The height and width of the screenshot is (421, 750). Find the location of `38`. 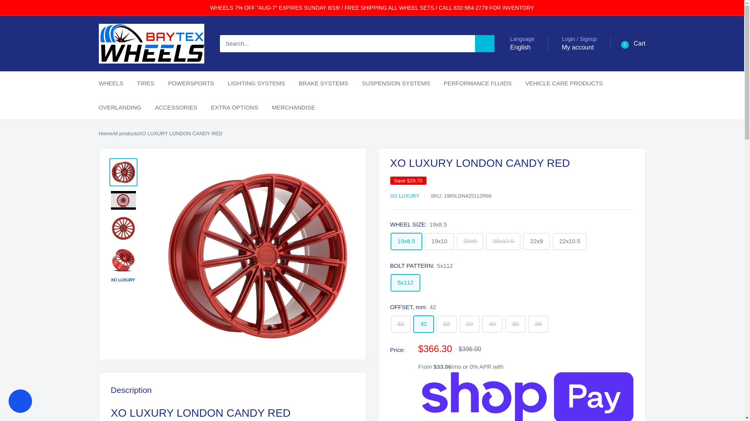

38 is located at coordinates (538, 324).